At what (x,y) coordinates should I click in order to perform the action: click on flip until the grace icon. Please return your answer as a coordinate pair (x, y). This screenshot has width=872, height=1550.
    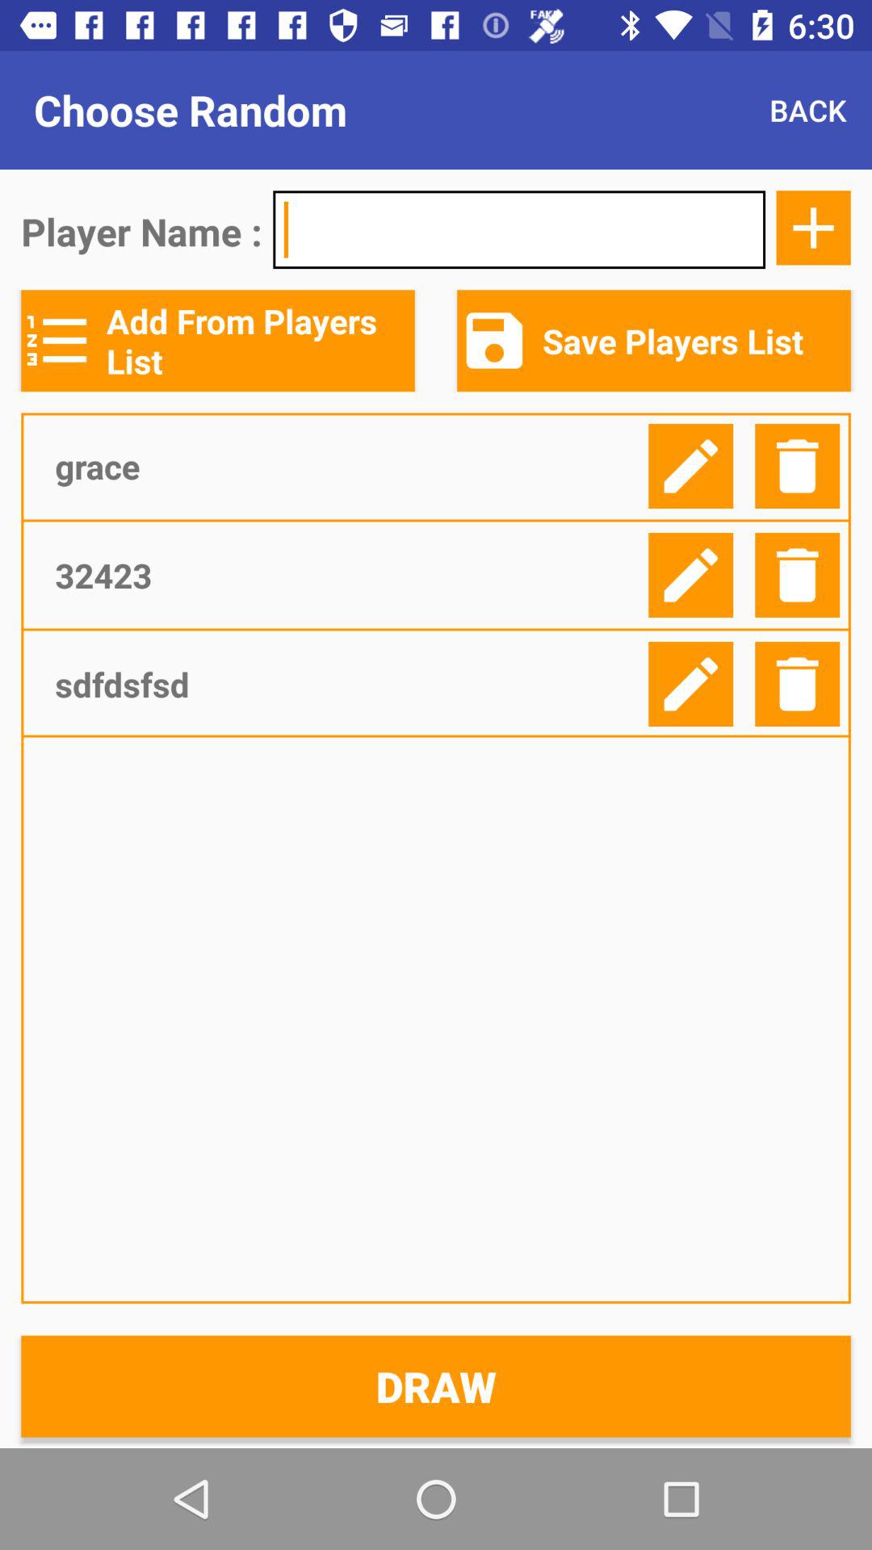
    Looking at the image, I should click on (346, 466).